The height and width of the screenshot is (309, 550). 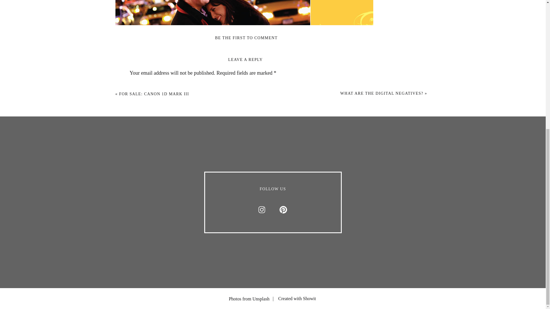 What do you see at coordinates (148, 271) in the screenshot?
I see `Post Comment` at bounding box center [148, 271].